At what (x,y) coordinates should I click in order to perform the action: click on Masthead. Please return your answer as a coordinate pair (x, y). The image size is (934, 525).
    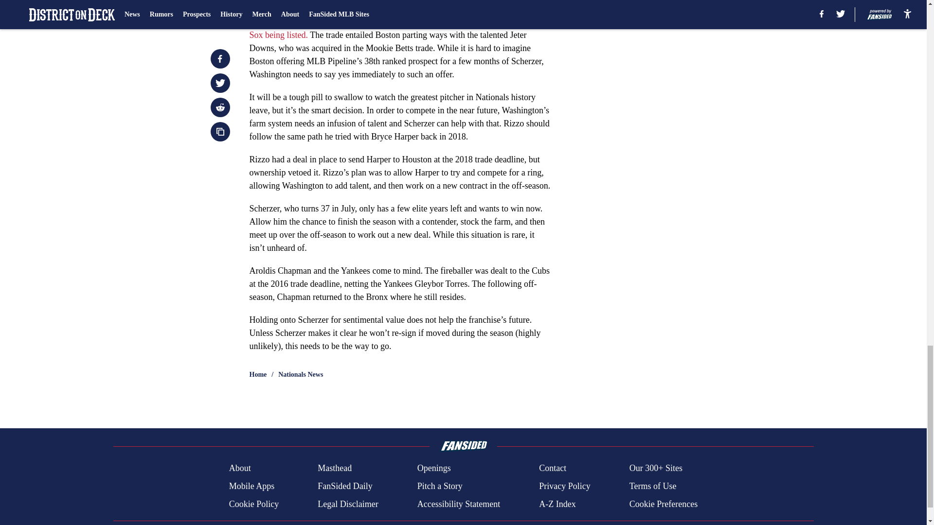
    Looking at the image, I should click on (335, 469).